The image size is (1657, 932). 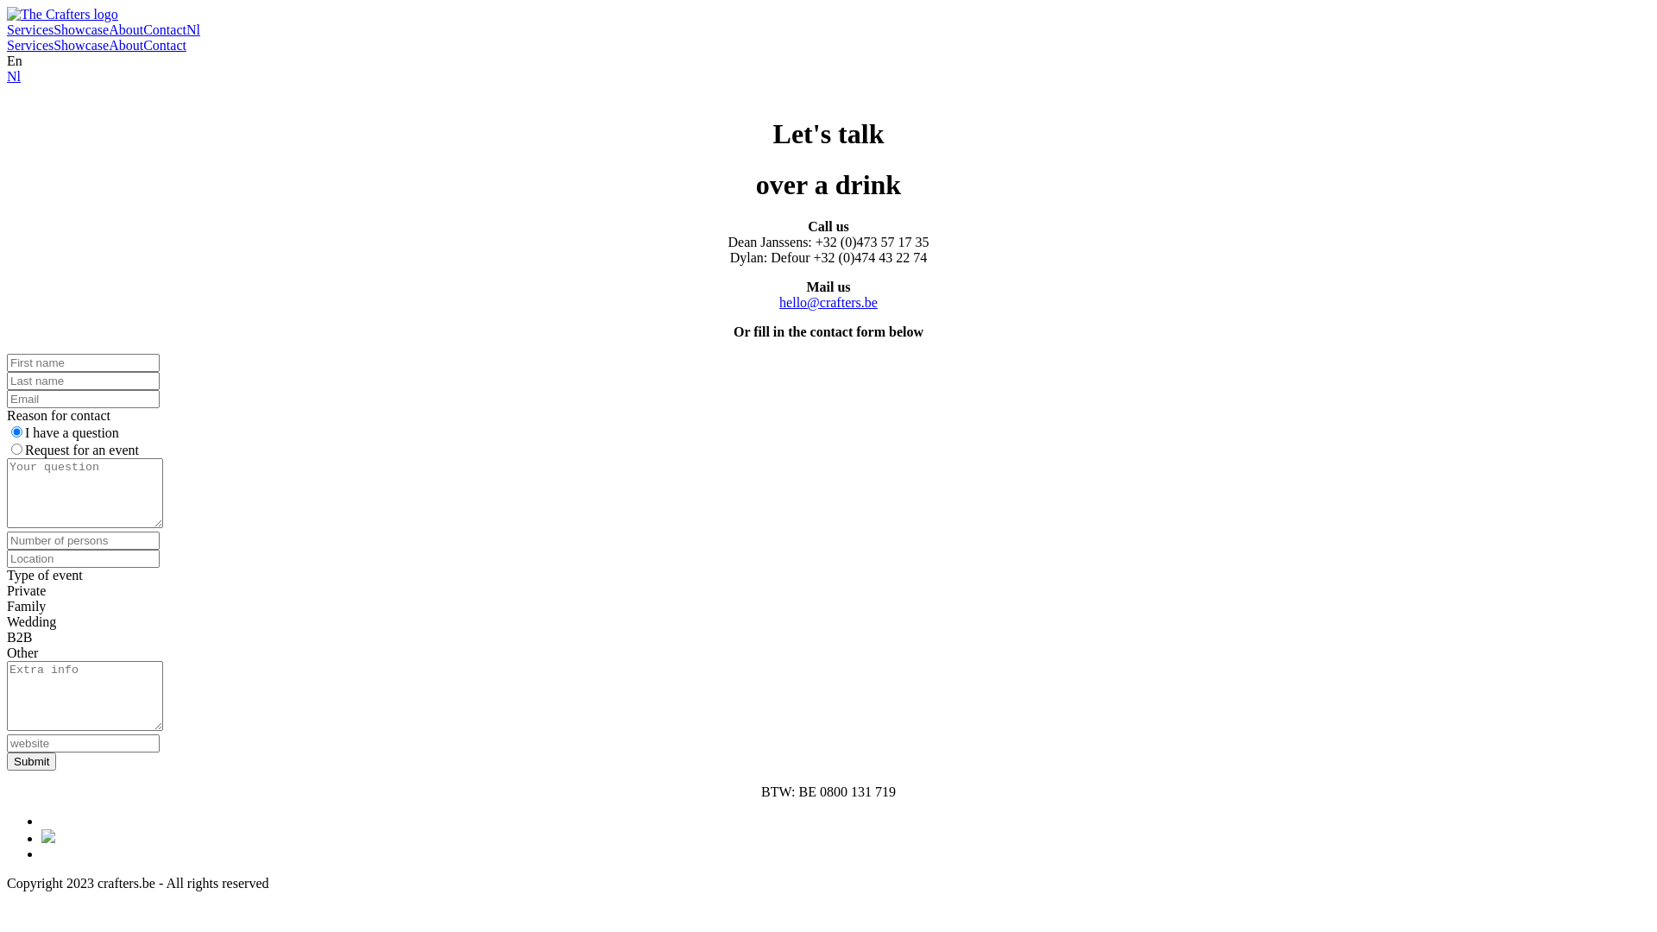 I want to click on Nl, so click(x=14, y=76).